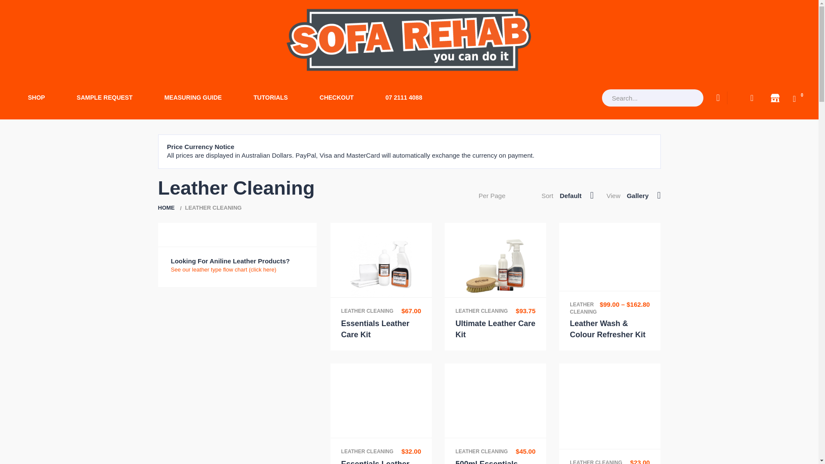 This screenshot has width=825, height=464. I want to click on Essentials Leather Wash, so click(375, 462).